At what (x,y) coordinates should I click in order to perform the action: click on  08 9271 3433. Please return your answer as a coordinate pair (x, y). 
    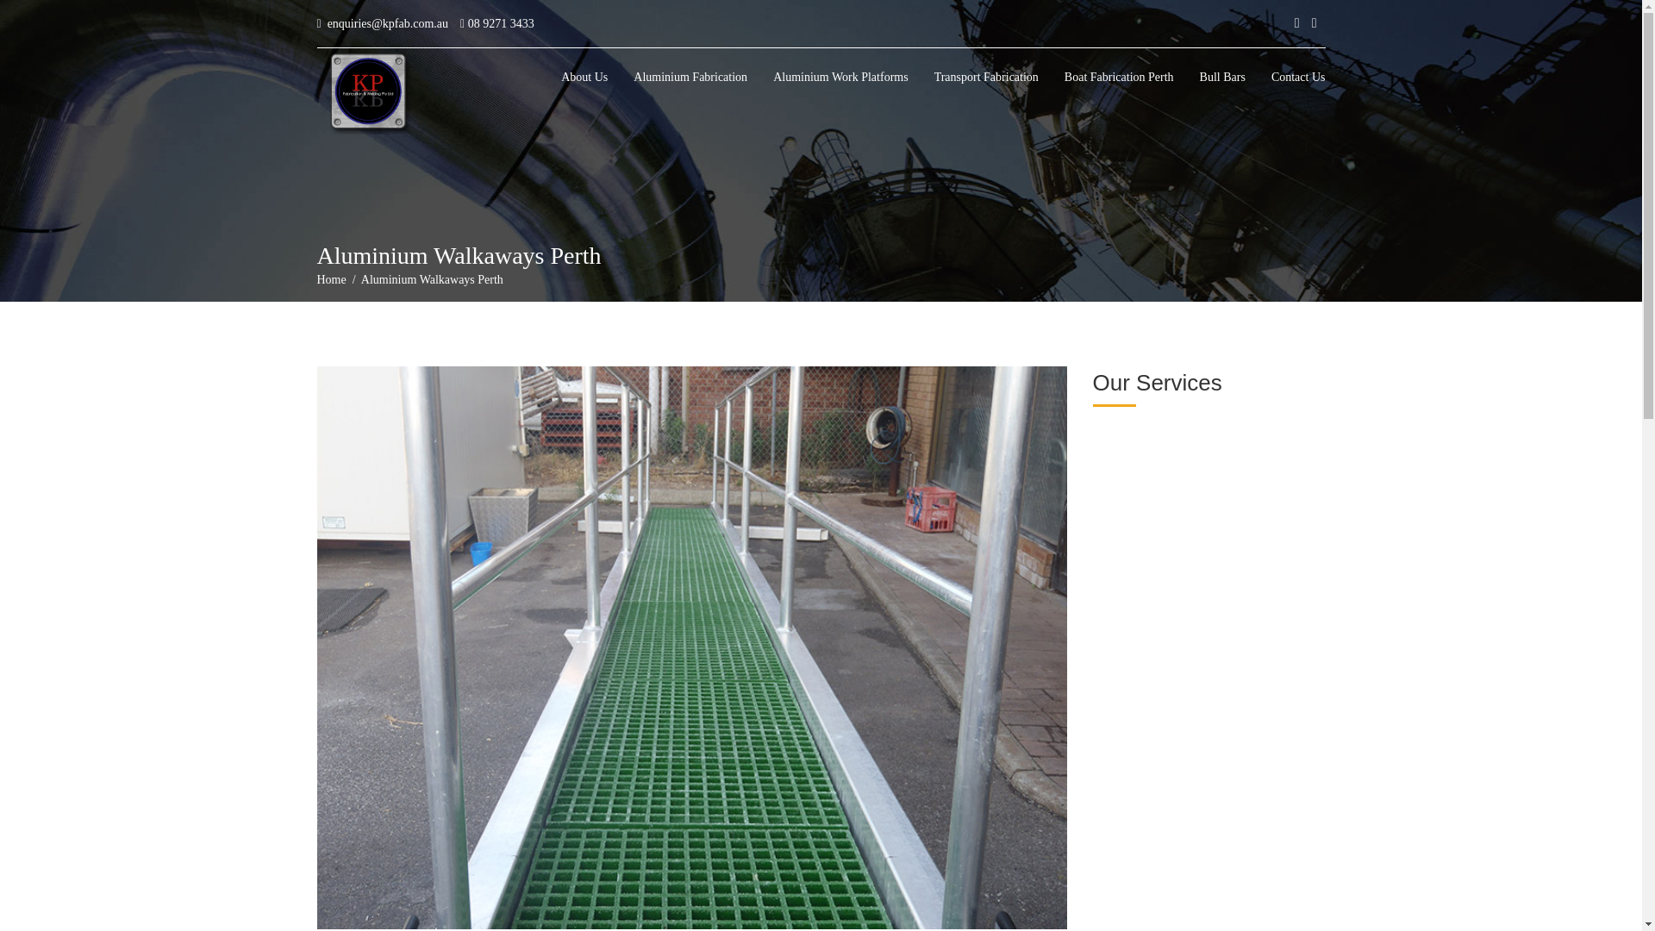
    Looking at the image, I should click on (496, 23).